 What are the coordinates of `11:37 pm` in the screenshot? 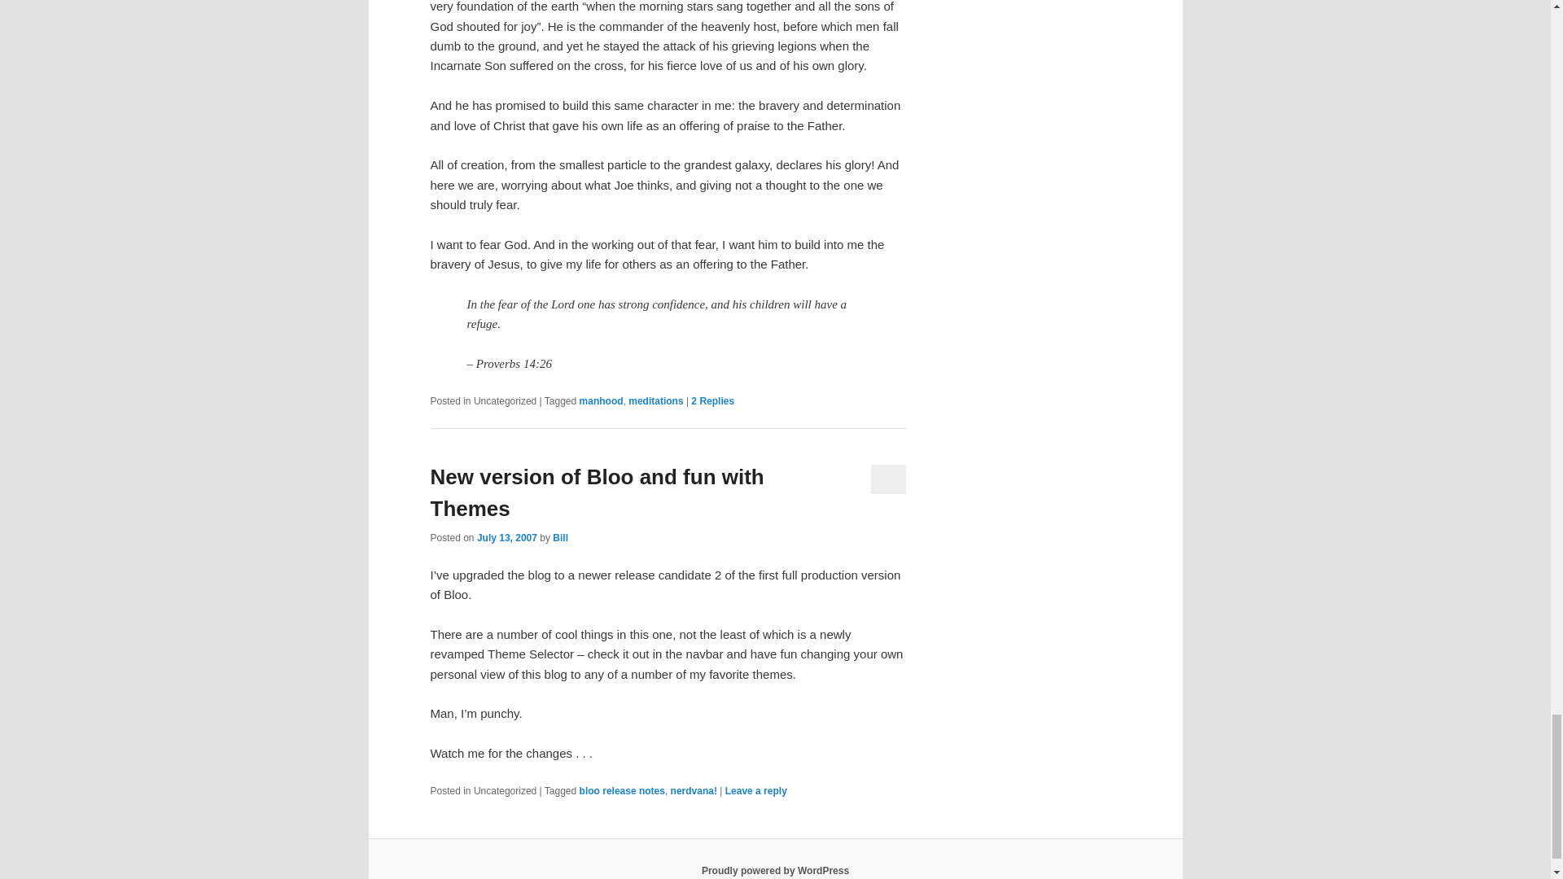 It's located at (506, 538).